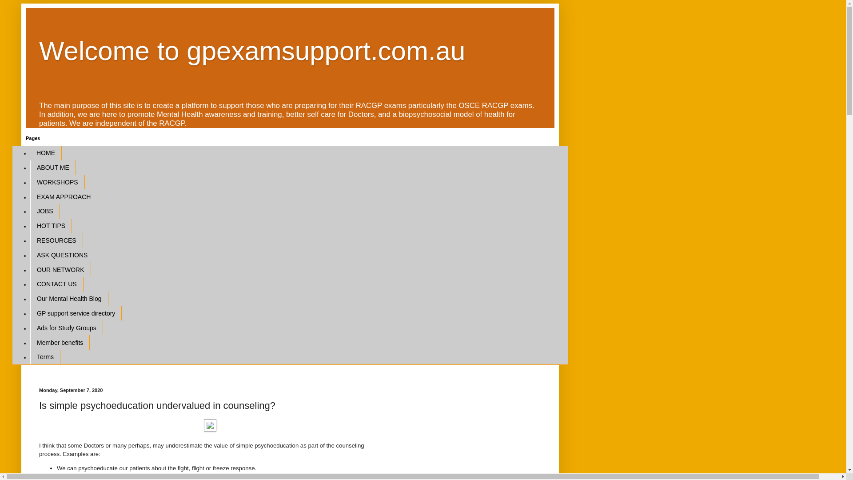 This screenshot has height=480, width=853. I want to click on OUR NETWORK, so click(60, 269).